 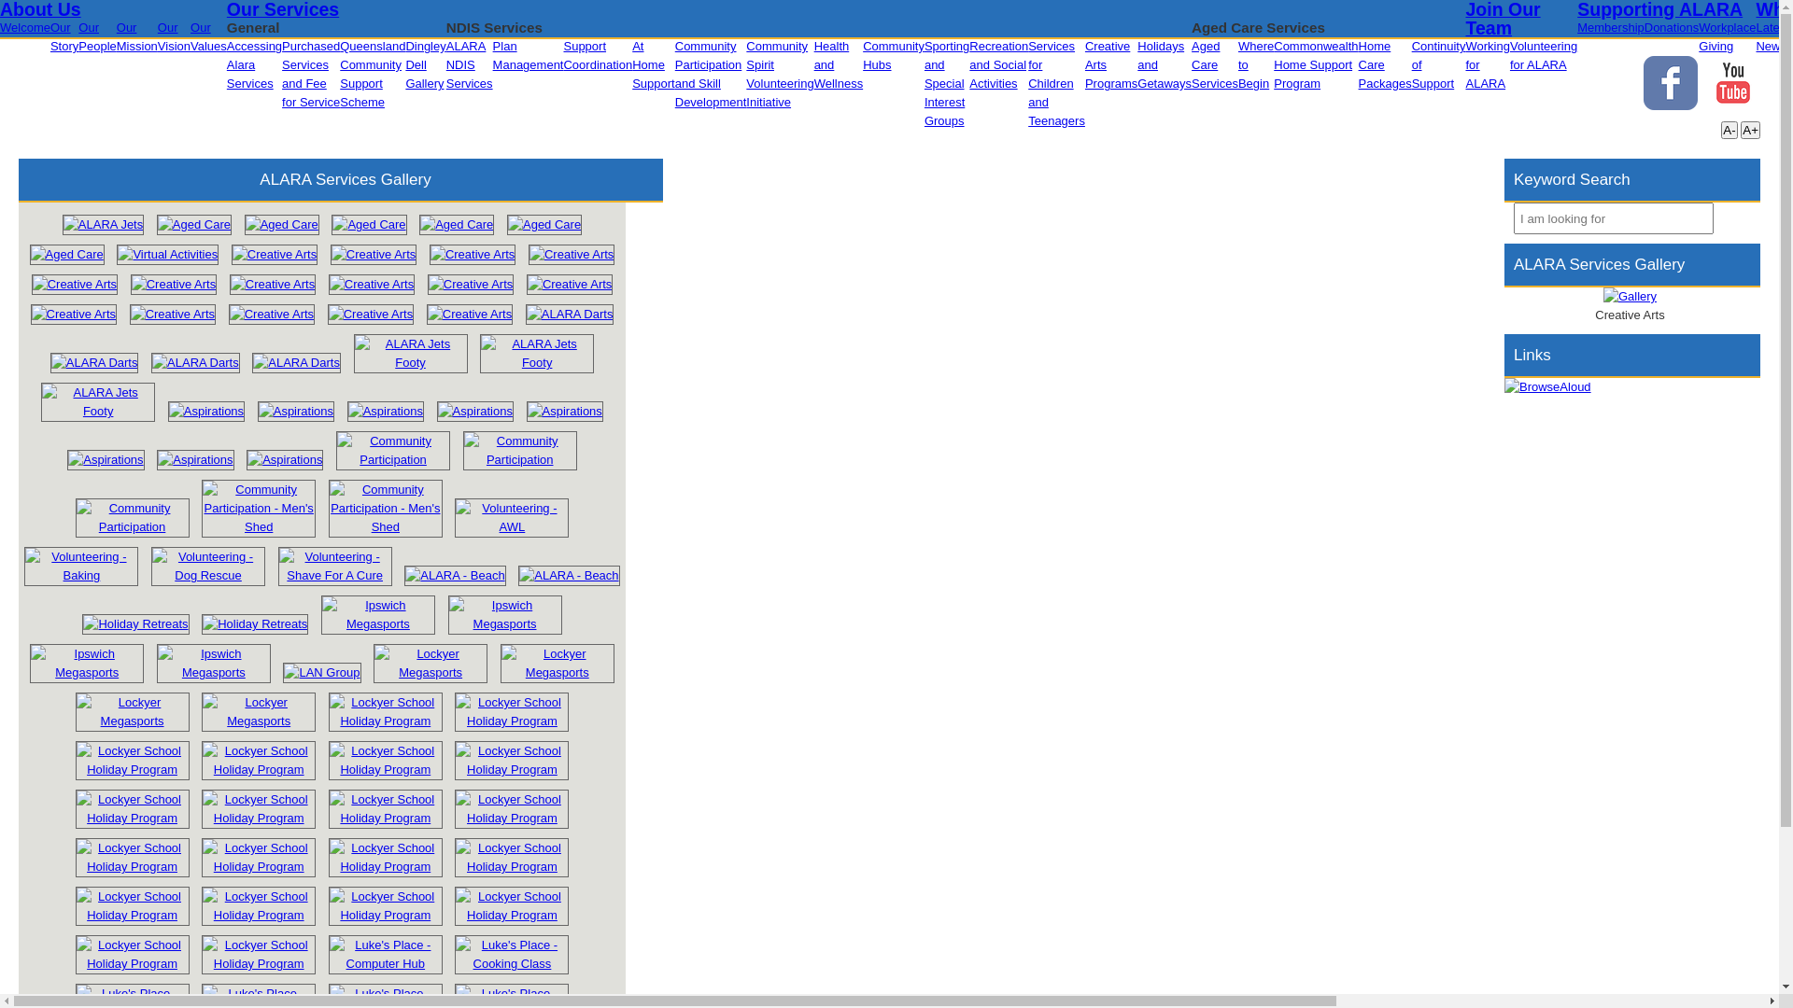 I want to click on Lockyer Megasports, so click(x=558, y=672).